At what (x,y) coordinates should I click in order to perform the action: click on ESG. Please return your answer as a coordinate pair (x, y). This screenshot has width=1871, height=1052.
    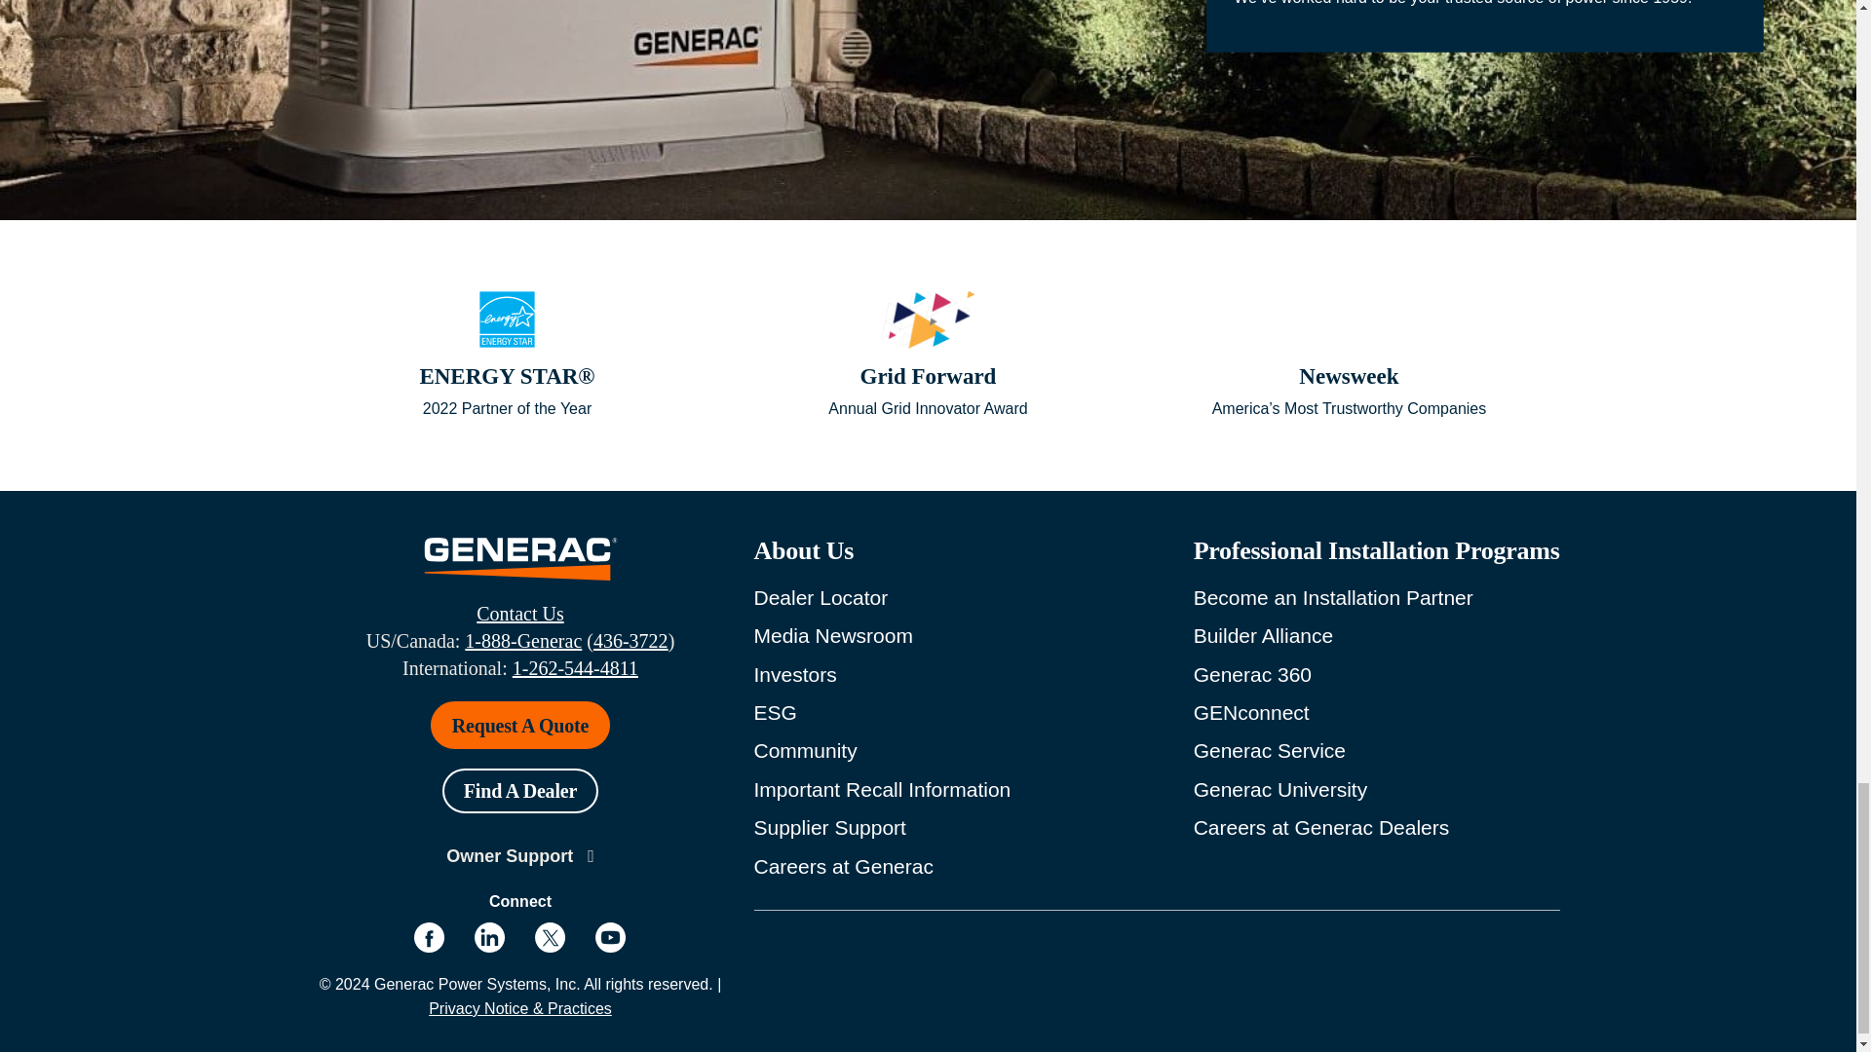
    Looking at the image, I should click on (883, 713).